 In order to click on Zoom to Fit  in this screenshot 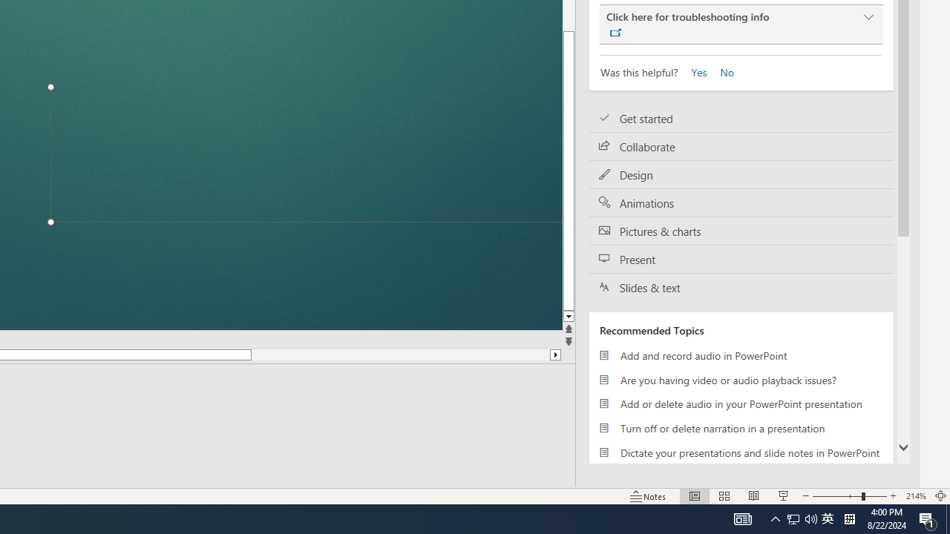, I will do `click(941, 495)`.